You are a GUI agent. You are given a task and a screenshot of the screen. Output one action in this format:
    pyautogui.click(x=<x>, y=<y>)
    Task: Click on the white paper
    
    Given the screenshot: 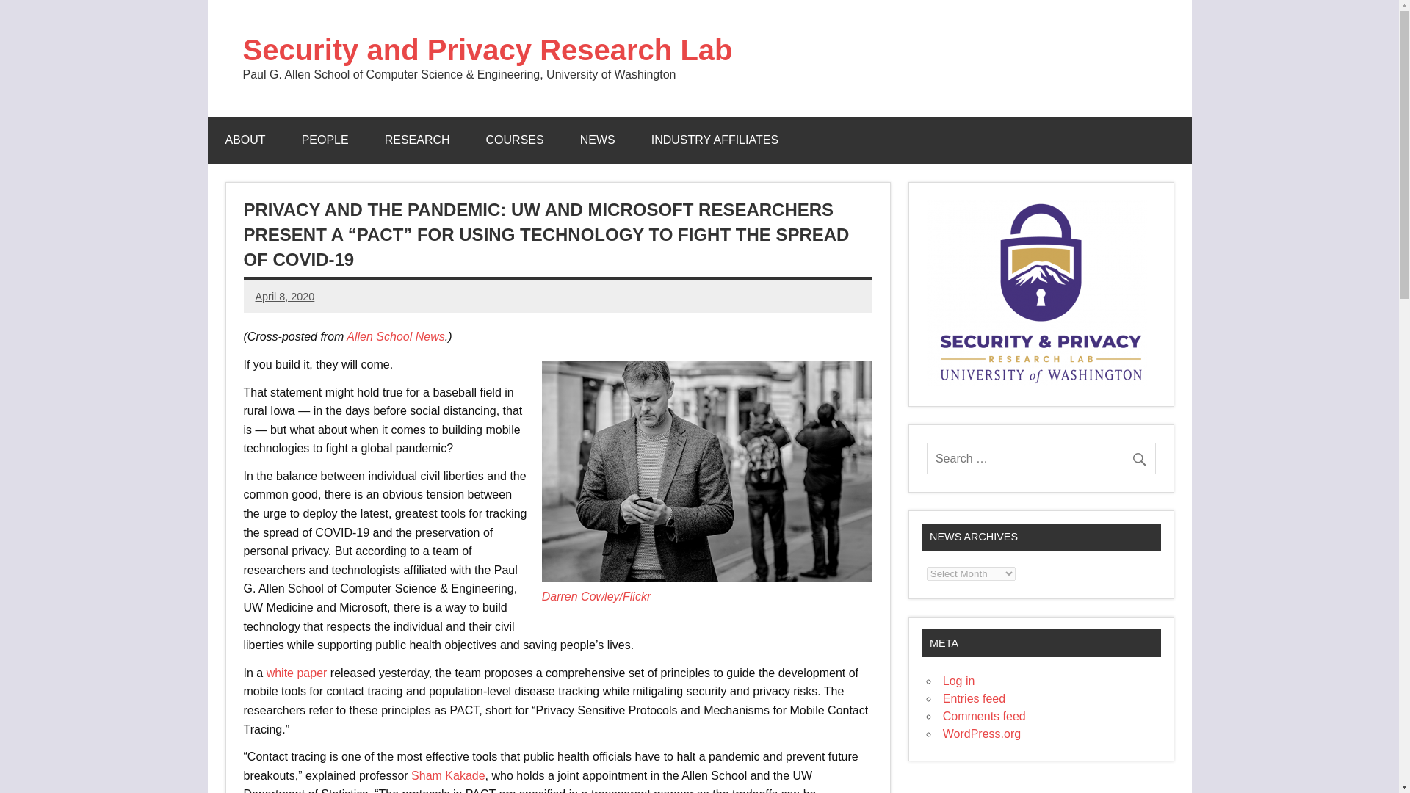 What is the action you would take?
    pyautogui.click(x=297, y=673)
    